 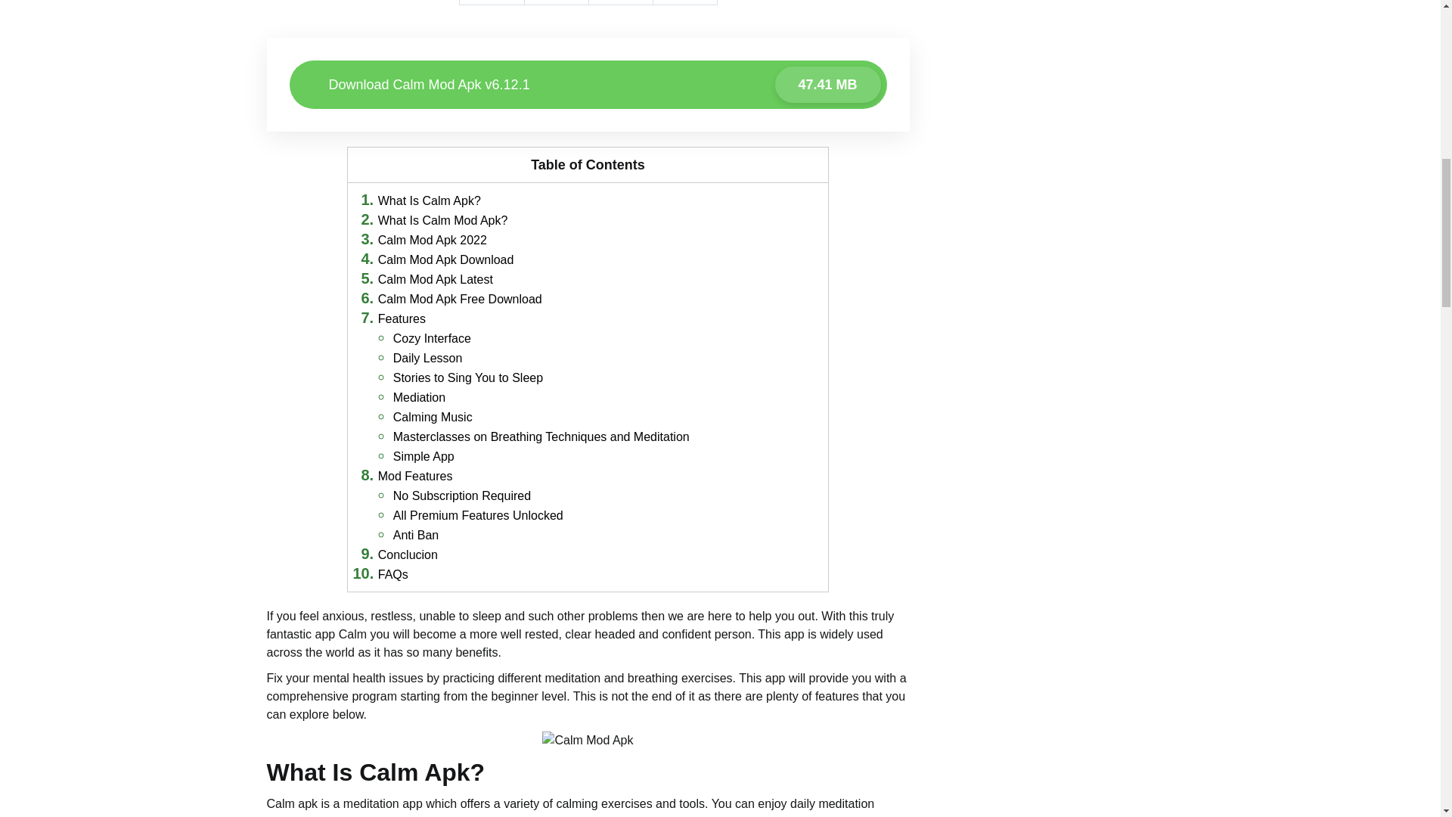 I want to click on Calm Mod Apk Free Download, so click(x=460, y=298).